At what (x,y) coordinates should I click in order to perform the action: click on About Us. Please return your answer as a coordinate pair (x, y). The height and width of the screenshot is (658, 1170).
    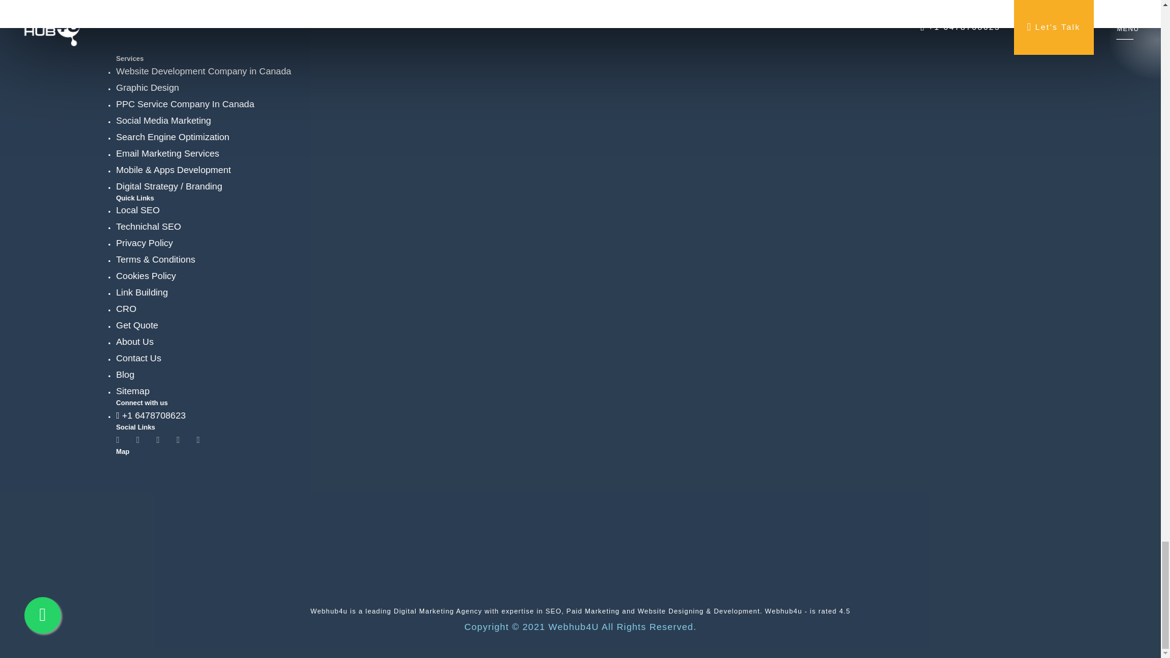
    Looking at the image, I should click on (134, 341).